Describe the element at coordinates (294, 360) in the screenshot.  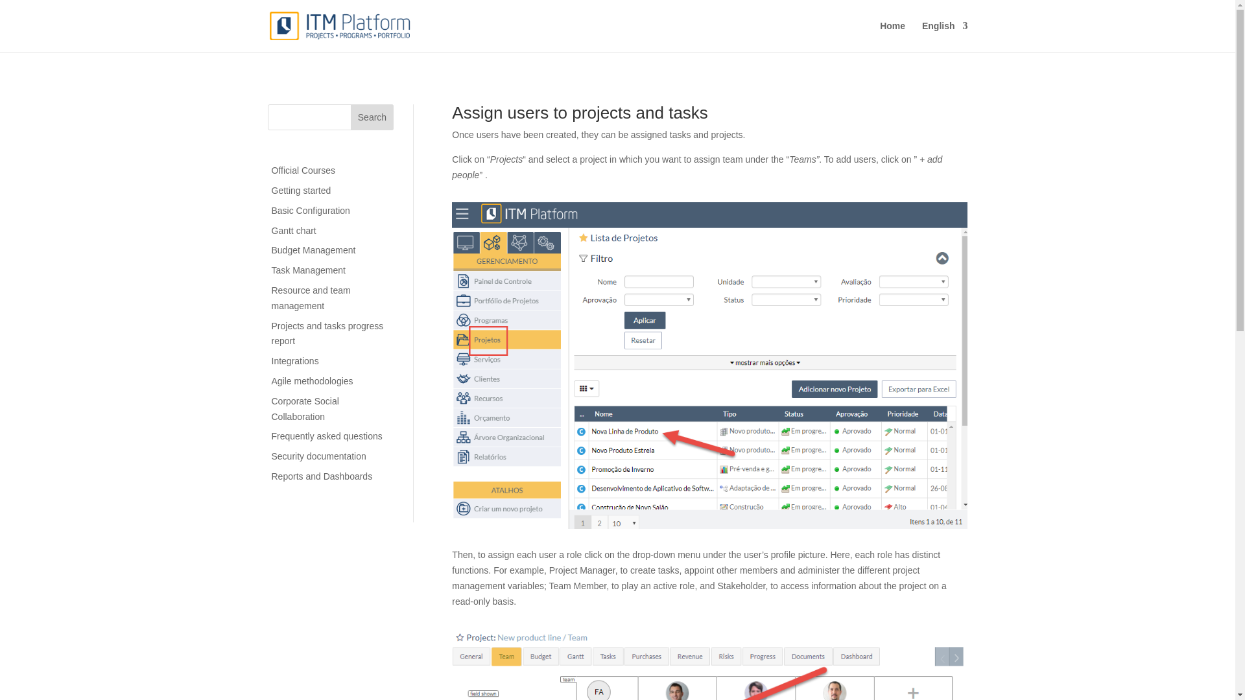
I see `Integrations` at that location.